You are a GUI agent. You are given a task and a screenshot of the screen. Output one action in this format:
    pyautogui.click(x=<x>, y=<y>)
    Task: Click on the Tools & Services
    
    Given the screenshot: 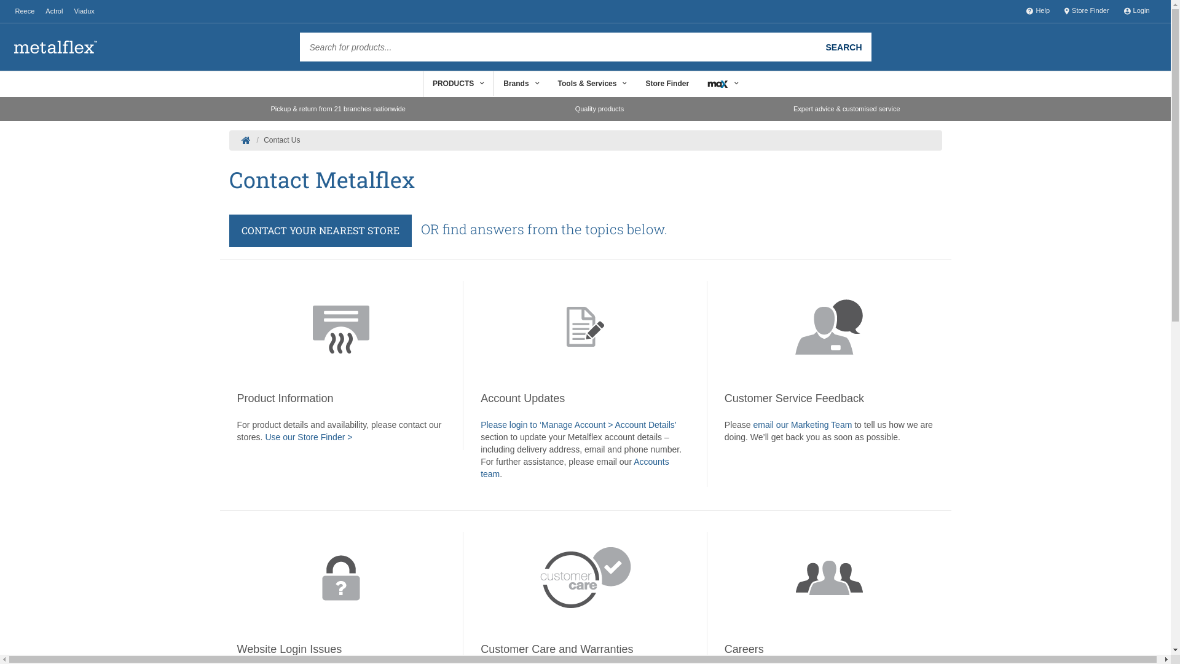 What is the action you would take?
    pyautogui.click(x=592, y=84)
    